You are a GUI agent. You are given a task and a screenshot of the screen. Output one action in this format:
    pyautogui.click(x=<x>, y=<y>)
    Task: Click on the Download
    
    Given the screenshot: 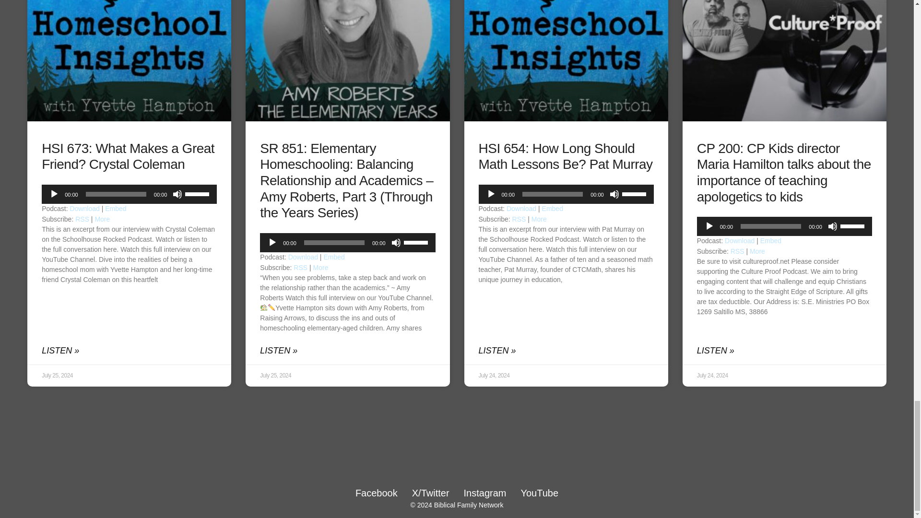 What is the action you would take?
    pyautogui.click(x=84, y=208)
    